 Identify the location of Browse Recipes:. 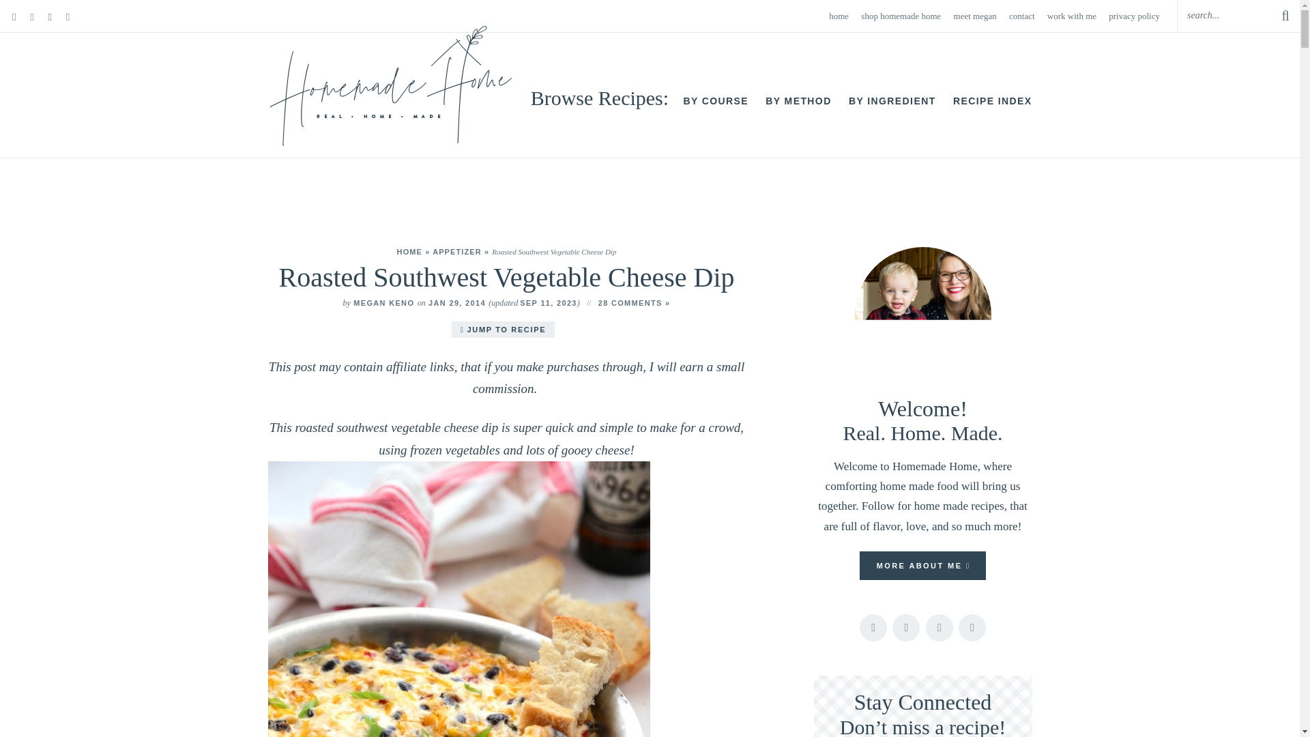
(602, 98).